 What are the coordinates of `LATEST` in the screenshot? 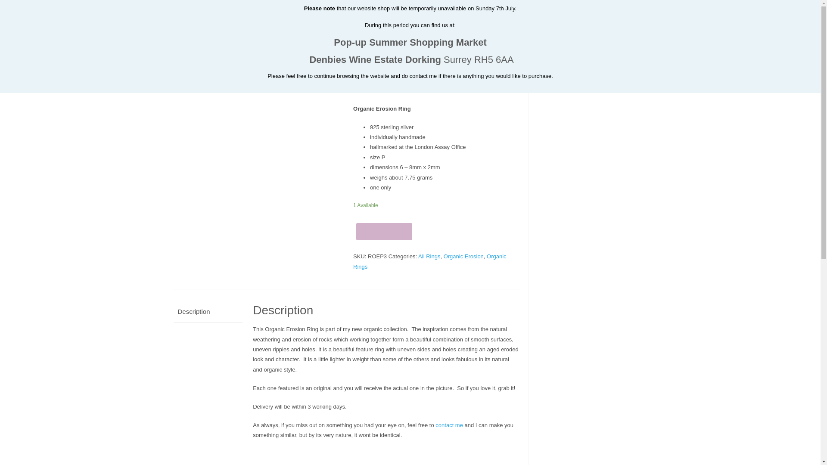 It's located at (238, 14).